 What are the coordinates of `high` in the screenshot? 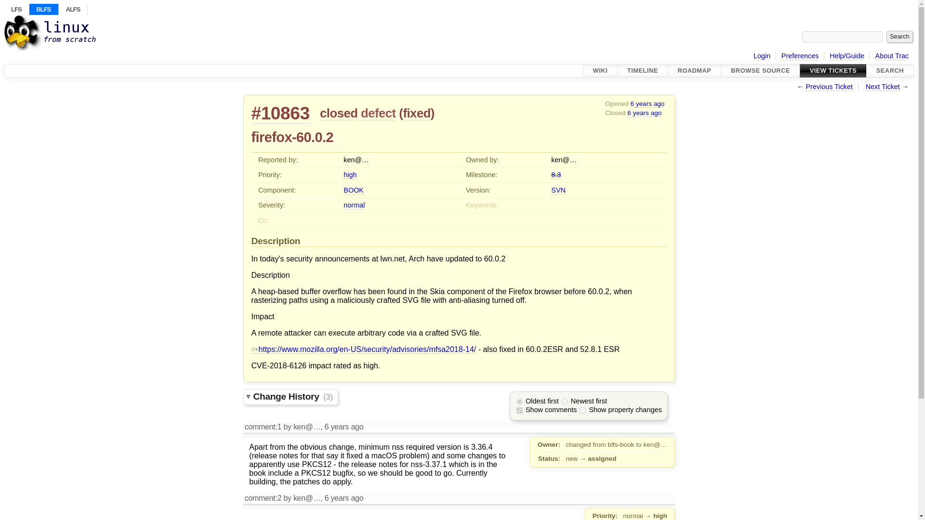 It's located at (350, 175).